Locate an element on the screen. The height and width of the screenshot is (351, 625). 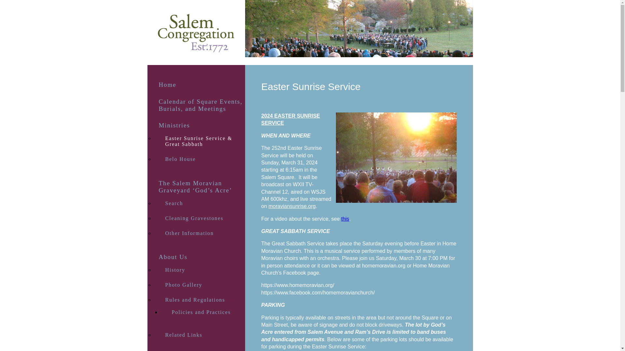
Calendar of Square Events, Burials, and Meetings is located at coordinates (196, 105).